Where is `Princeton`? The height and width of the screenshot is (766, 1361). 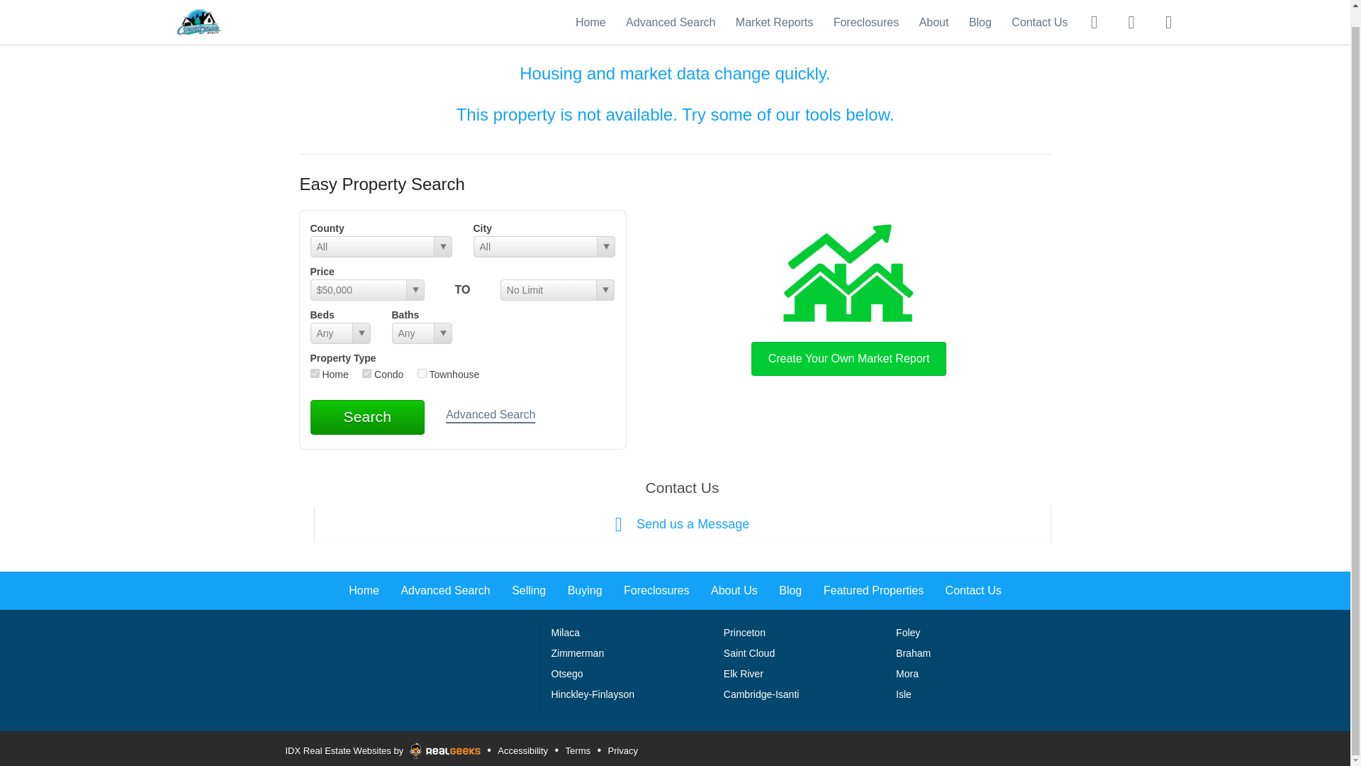 Princeton is located at coordinates (744, 633).